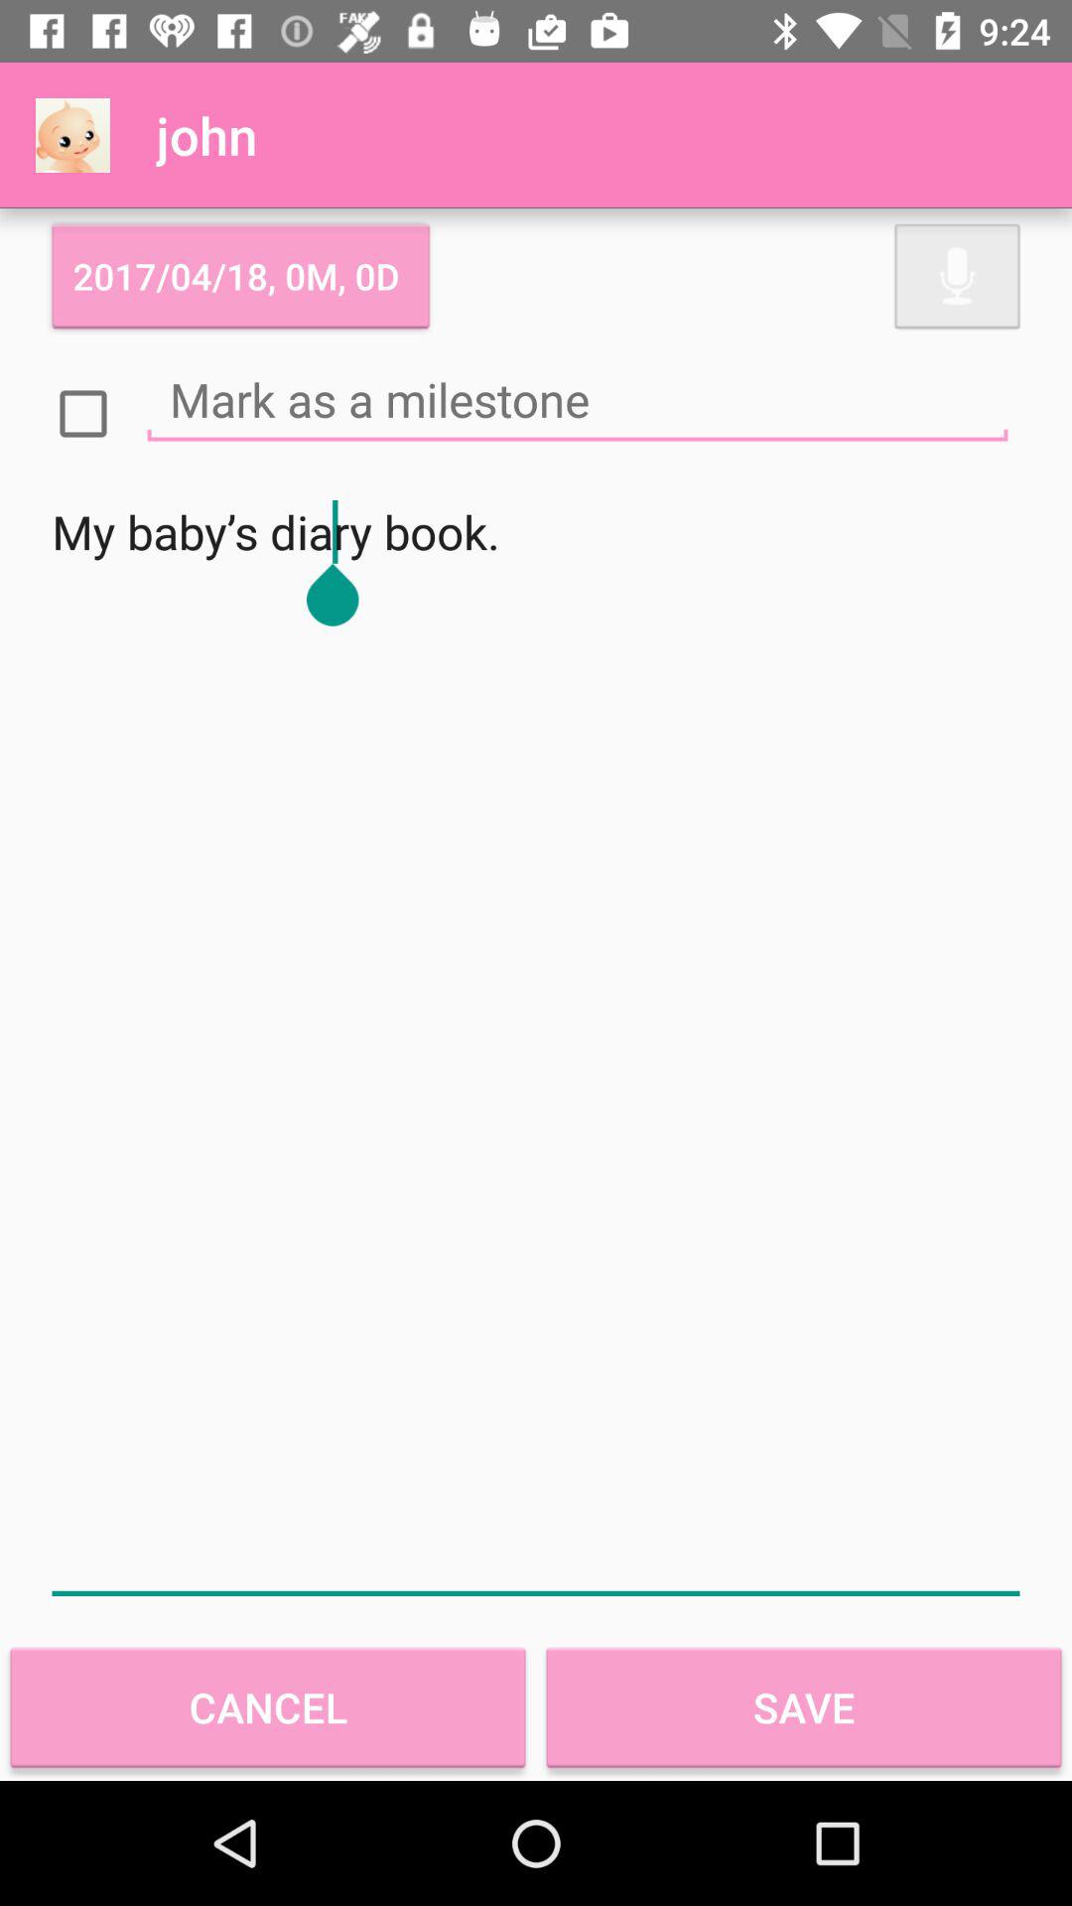 The width and height of the screenshot is (1072, 1906). I want to click on open item to the right of 2017 04 18 icon, so click(957, 276).